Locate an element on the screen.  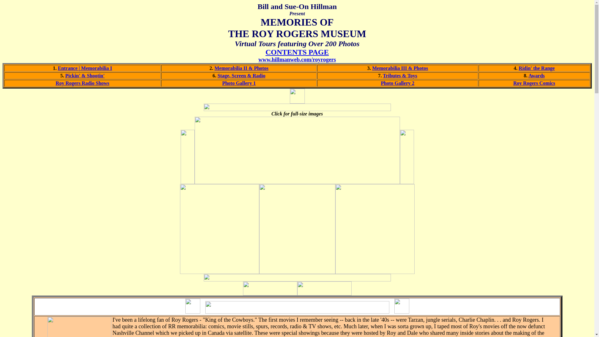
CONTENTS PAGE is located at coordinates (297, 52).